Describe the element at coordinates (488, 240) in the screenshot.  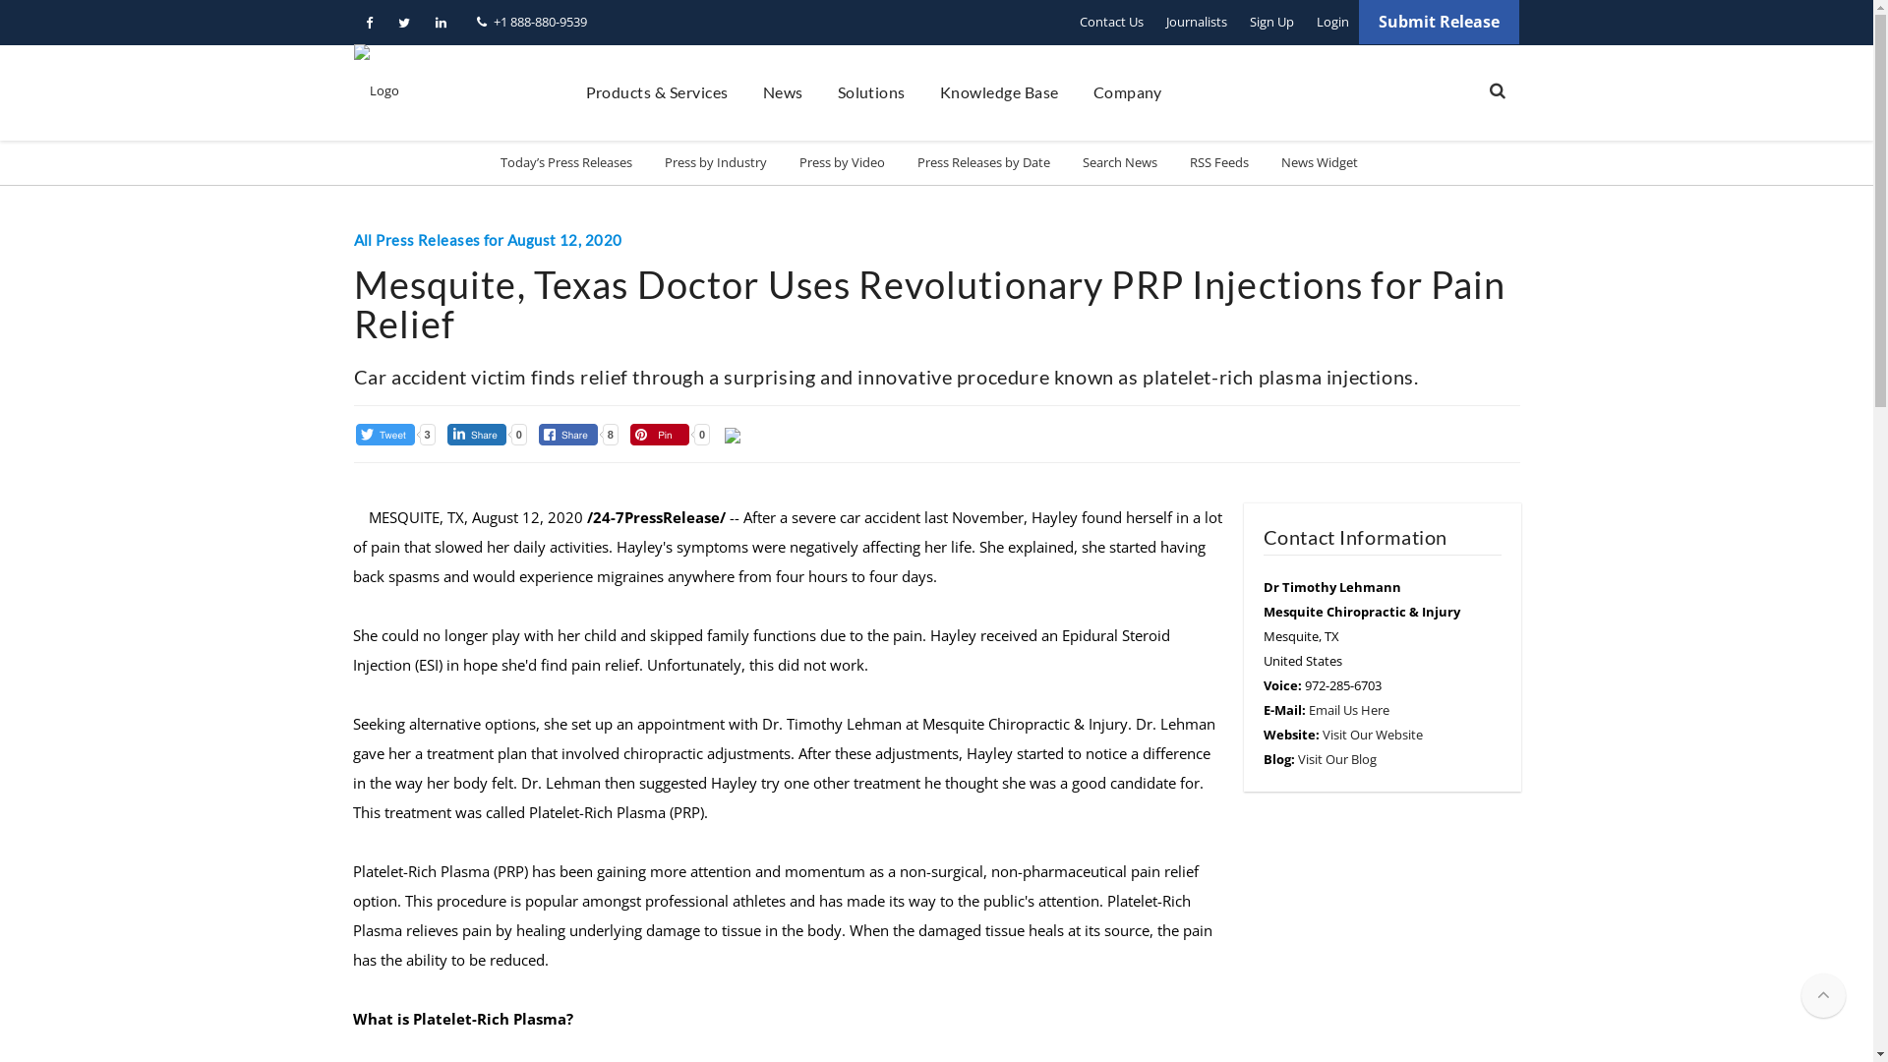
I see `All Press Releases for August 12, 2020` at that location.